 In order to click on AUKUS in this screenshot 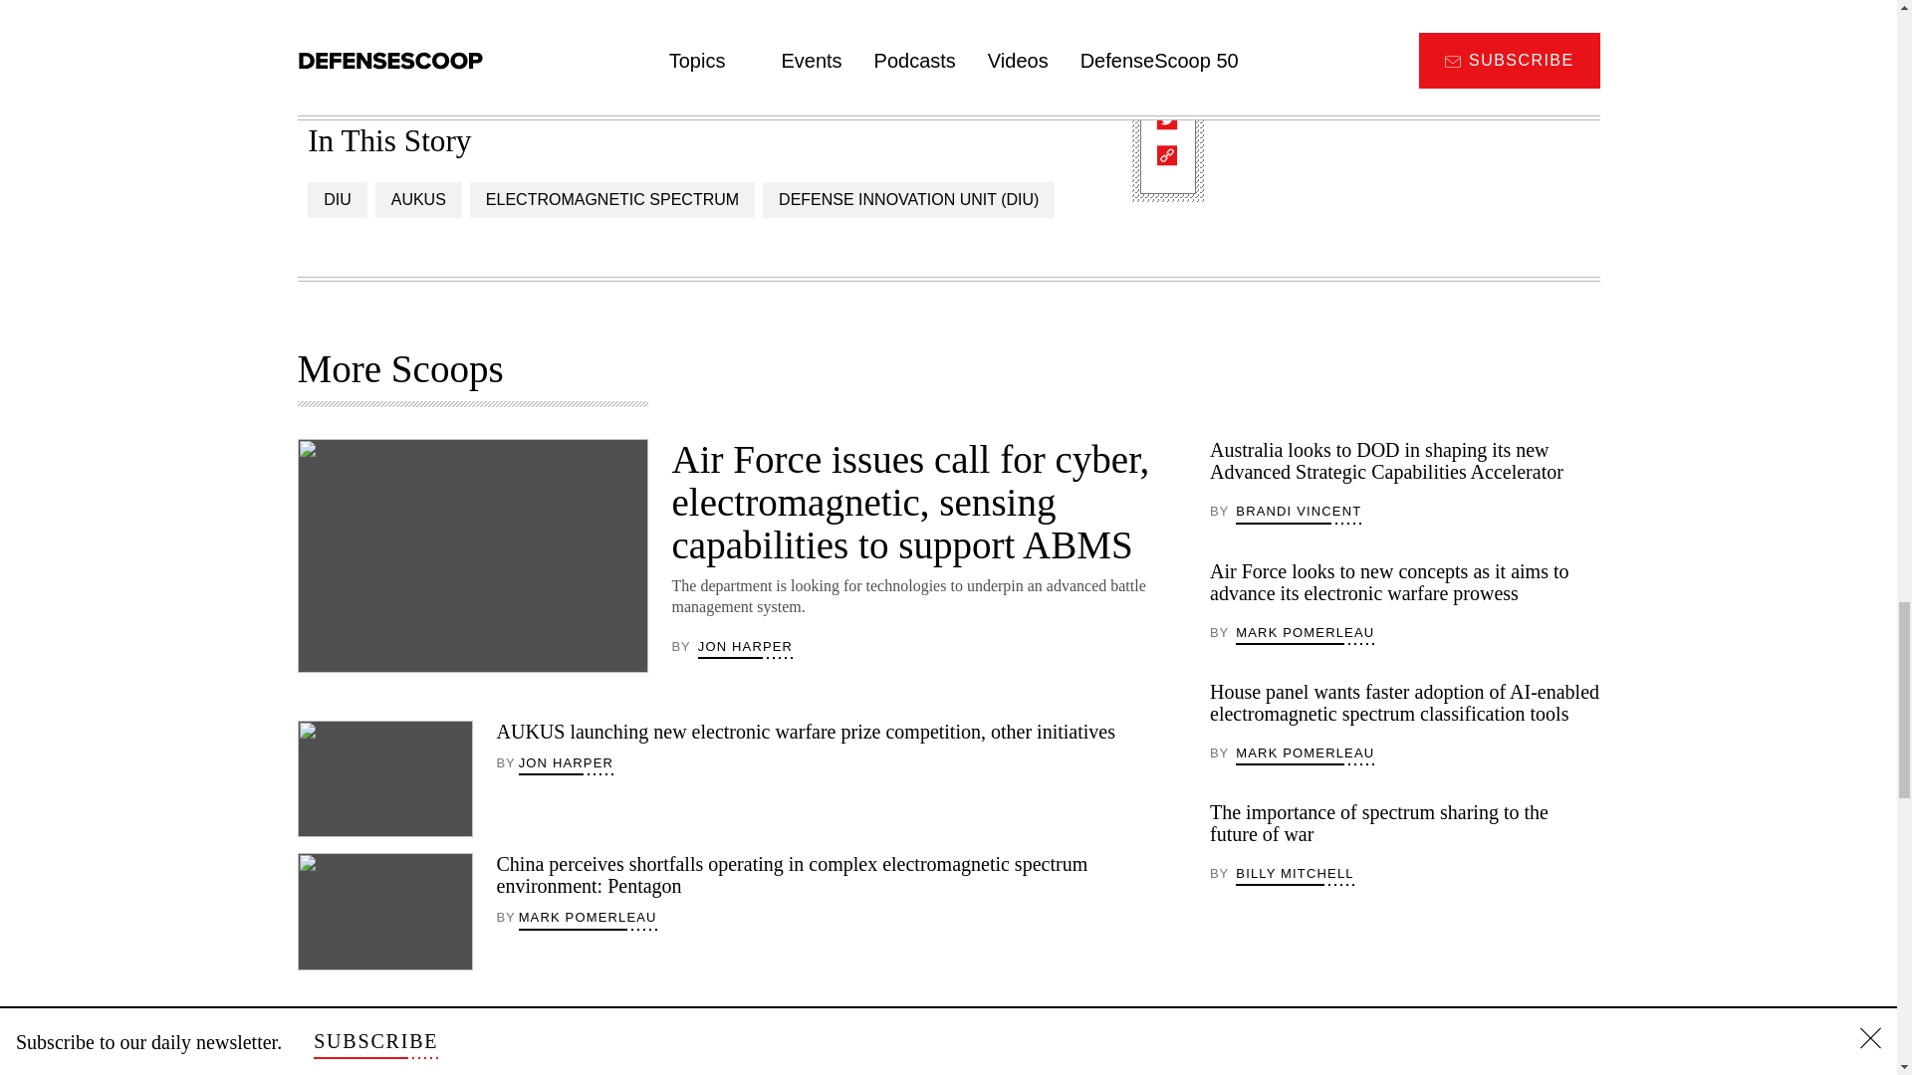, I will do `click(418, 199)`.